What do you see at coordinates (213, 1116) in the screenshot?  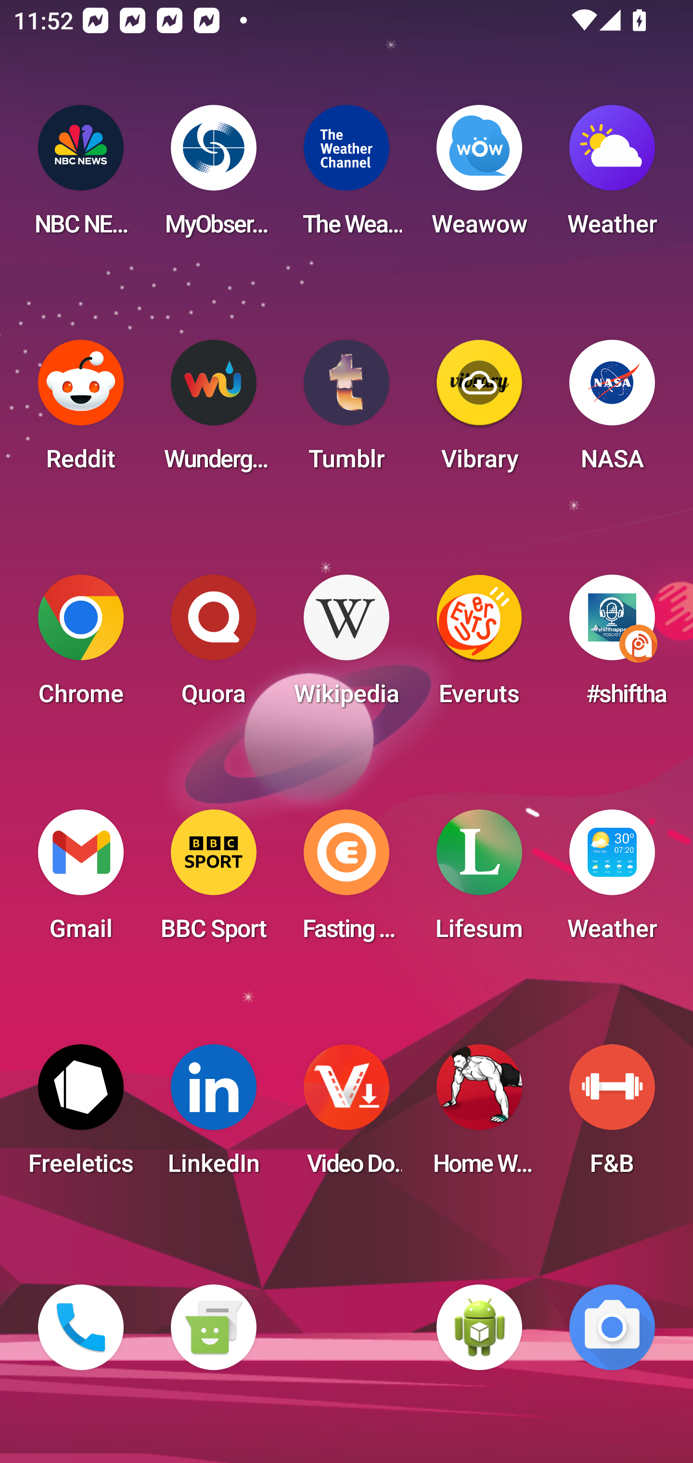 I see `LinkedIn` at bounding box center [213, 1116].